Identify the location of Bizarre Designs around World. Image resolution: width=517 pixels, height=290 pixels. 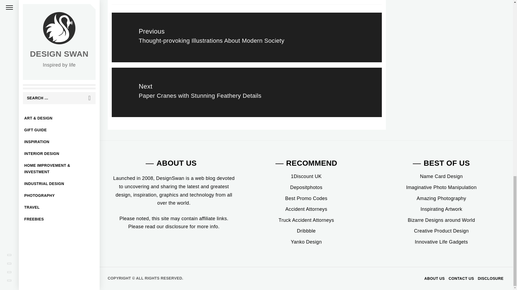
(441, 220).